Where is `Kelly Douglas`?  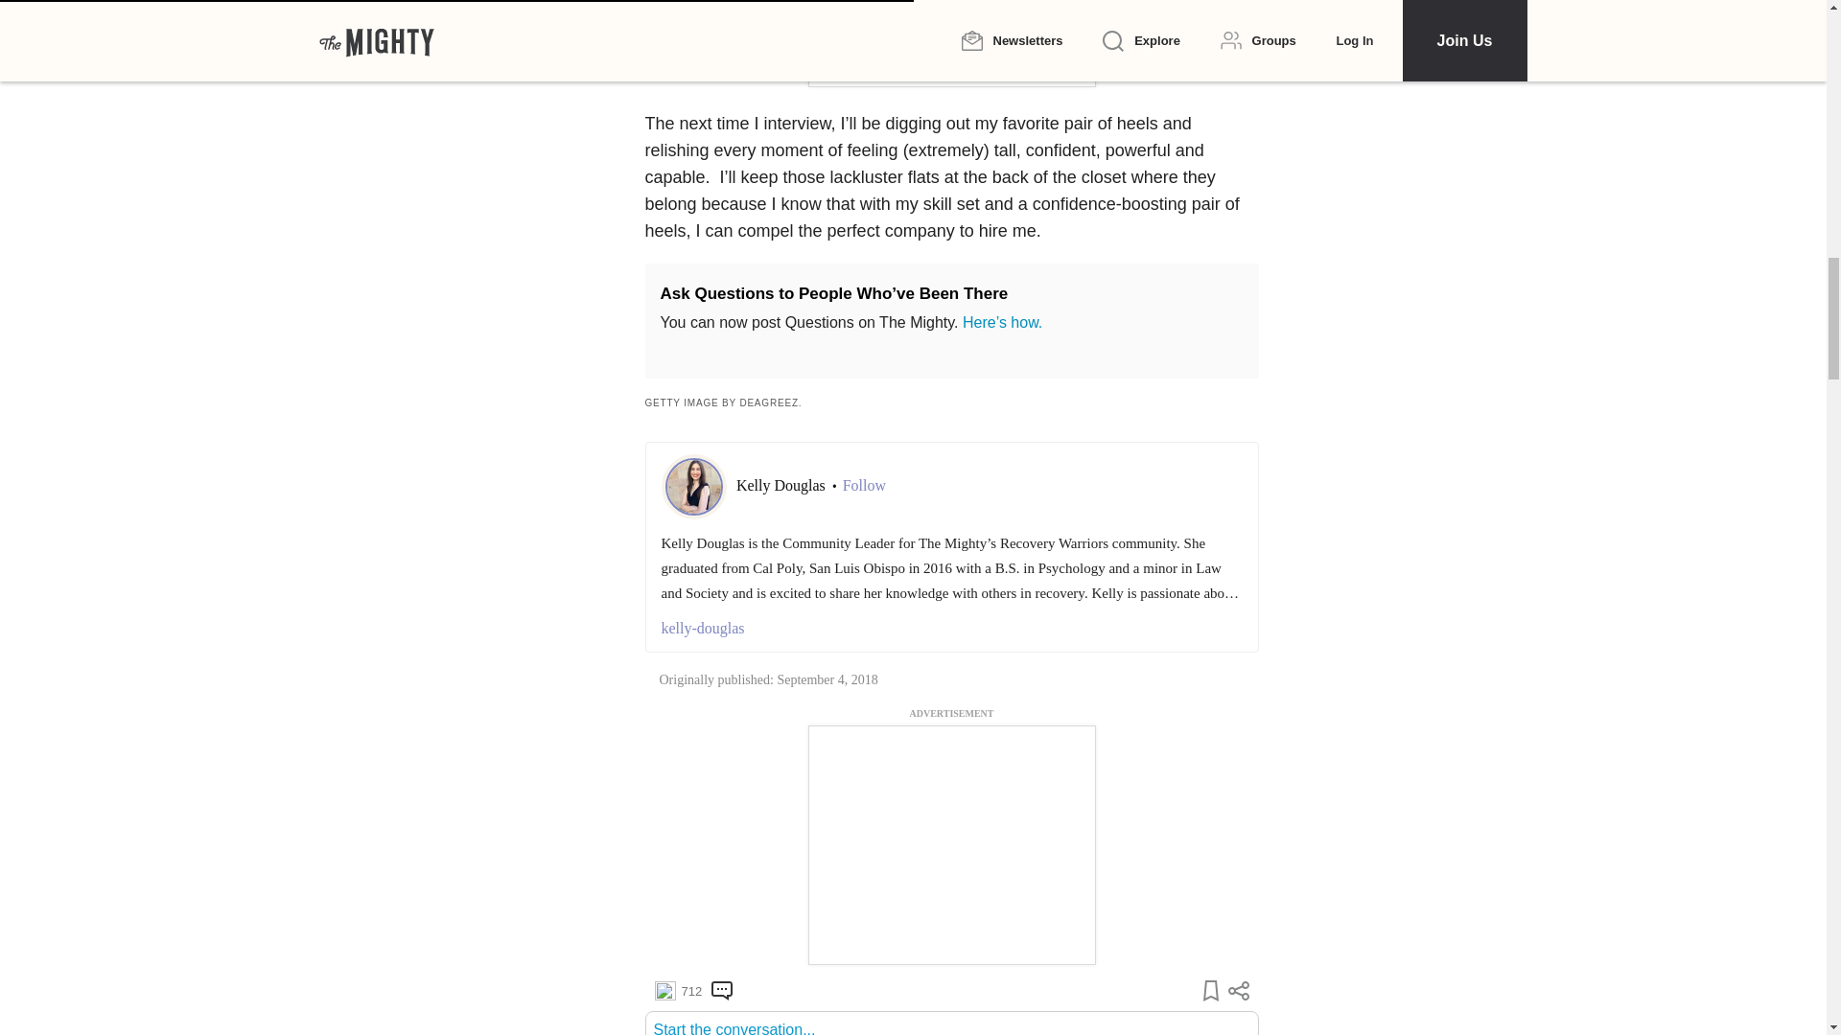
Kelly Douglas is located at coordinates (782, 772).